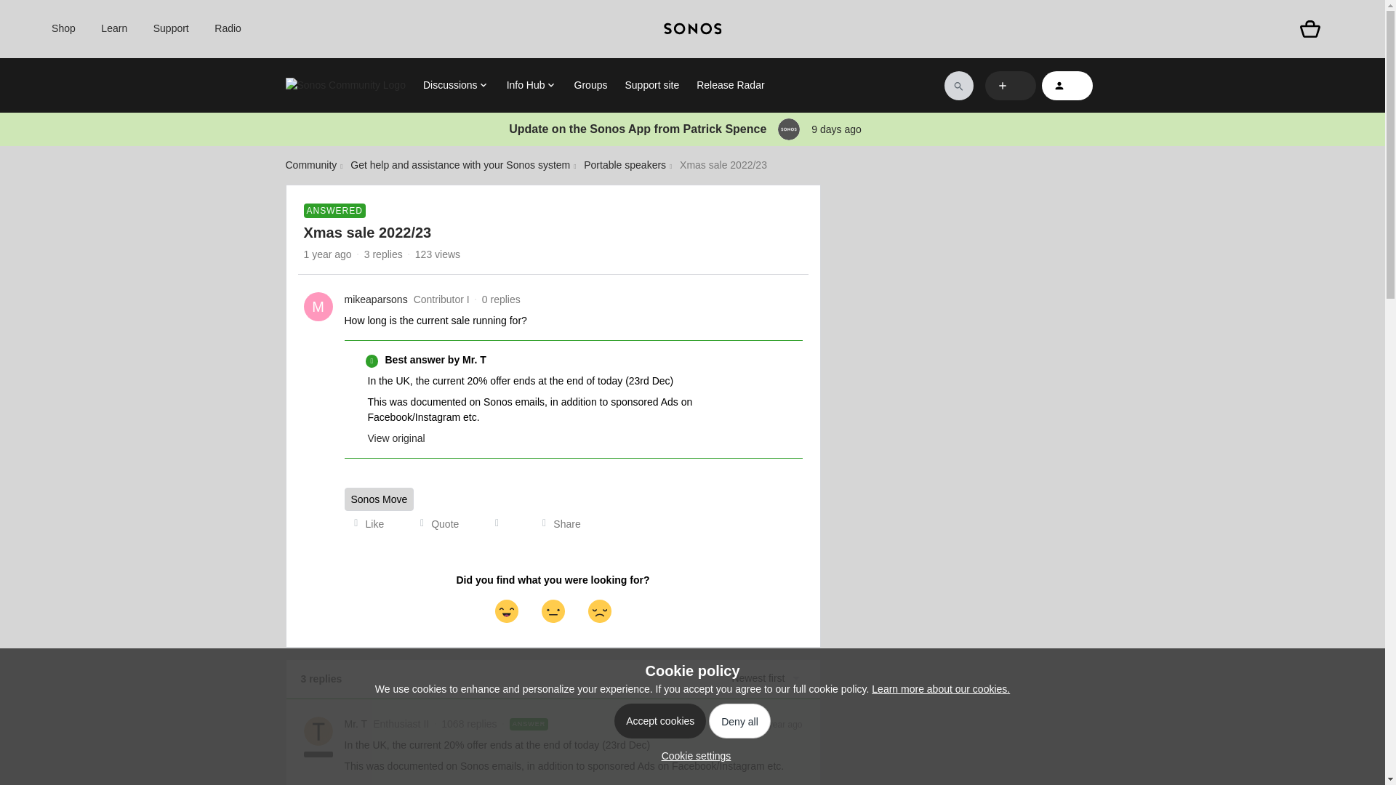 The image size is (1396, 785). What do you see at coordinates (228, 29) in the screenshot?
I see `Radio` at bounding box center [228, 29].